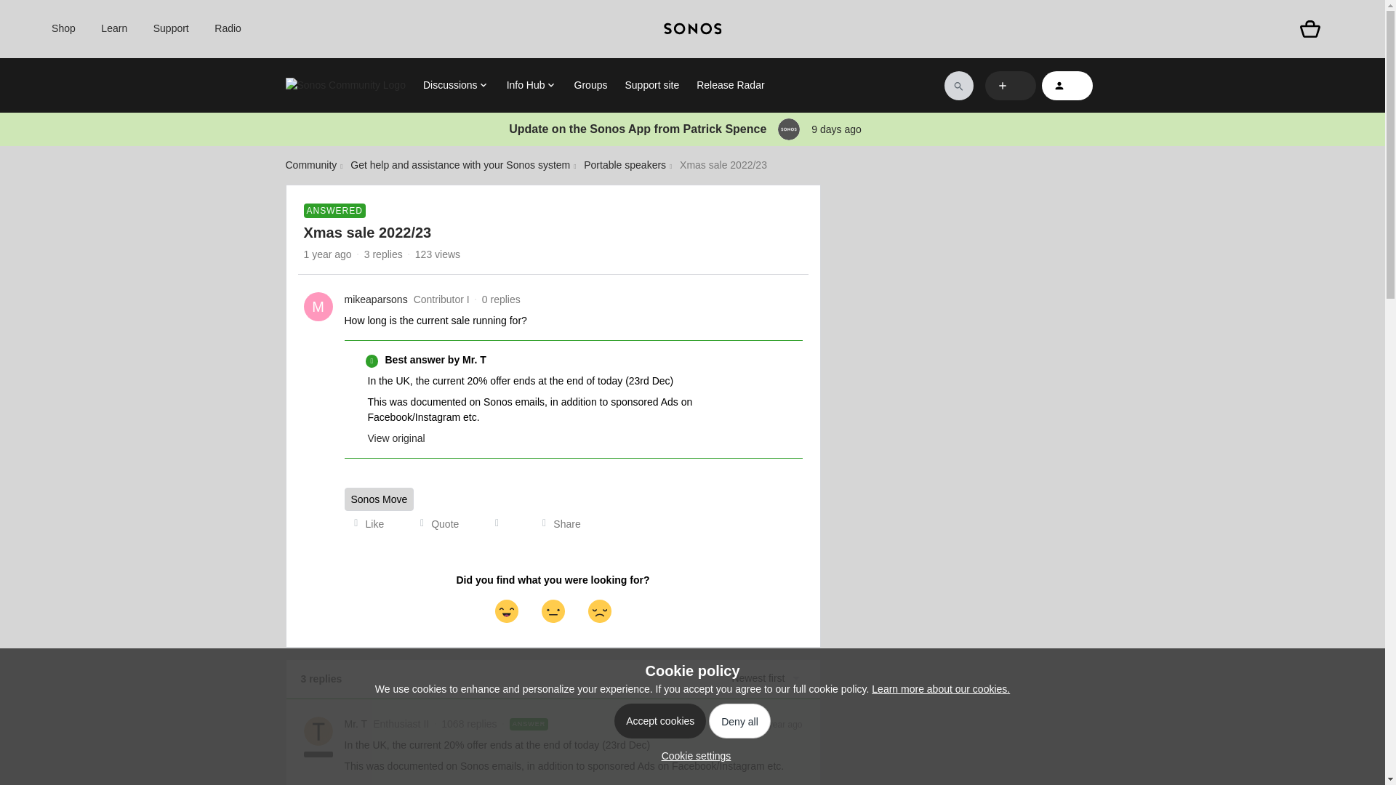 The image size is (1396, 785). What do you see at coordinates (228, 29) in the screenshot?
I see `Radio` at bounding box center [228, 29].